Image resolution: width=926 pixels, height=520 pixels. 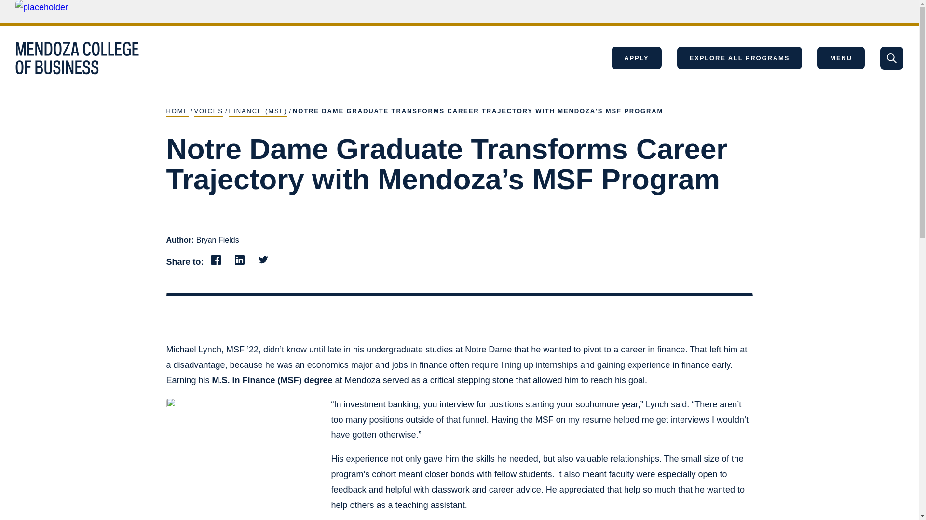 I want to click on MENU, so click(x=841, y=58).